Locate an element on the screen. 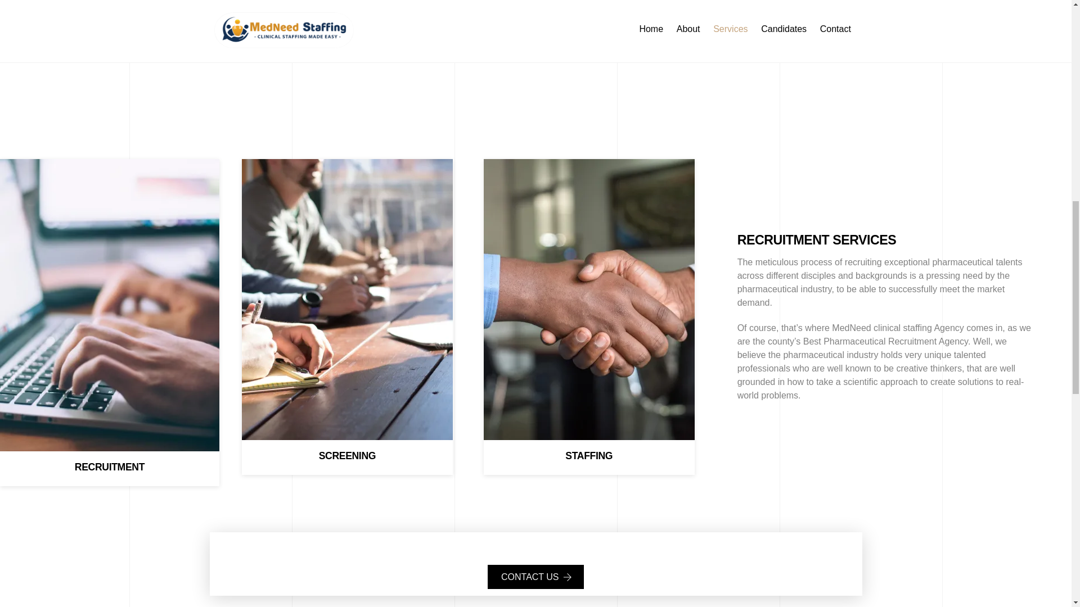 This screenshot has width=1080, height=607. national-cancer-institute-NFvdKIhxYlU-unsplash is located at coordinates (323, 6).